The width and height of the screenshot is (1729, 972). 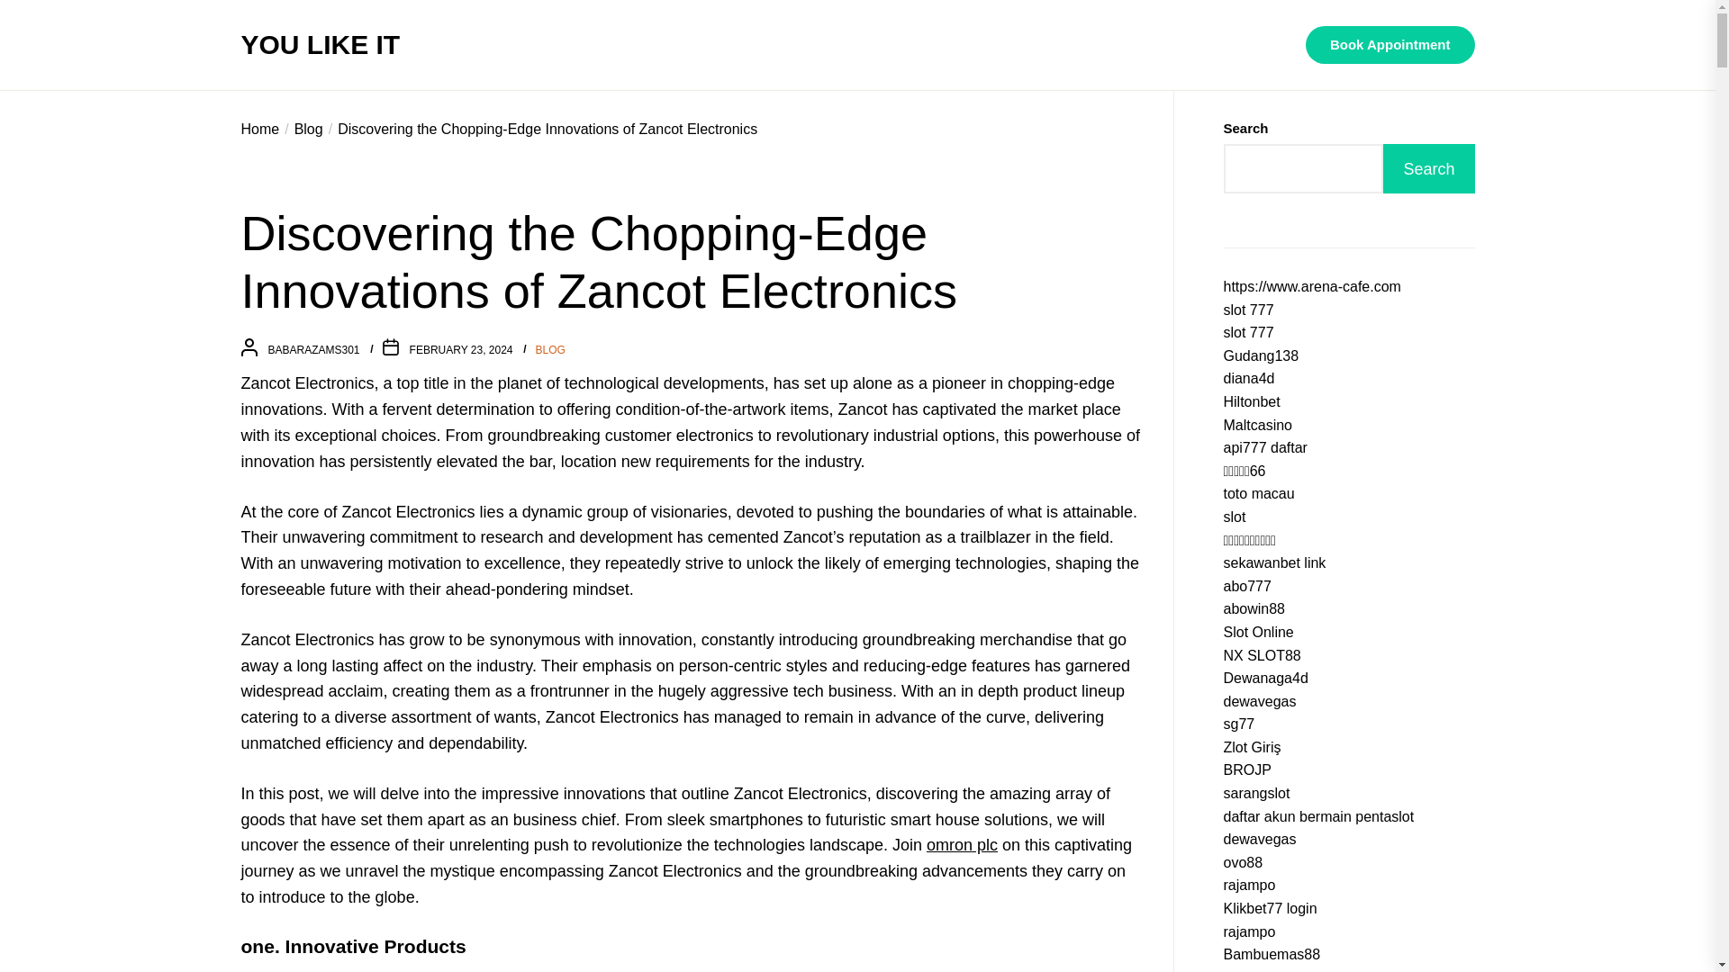 I want to click on YOU LIKE IT, so click(x=321, y=45).